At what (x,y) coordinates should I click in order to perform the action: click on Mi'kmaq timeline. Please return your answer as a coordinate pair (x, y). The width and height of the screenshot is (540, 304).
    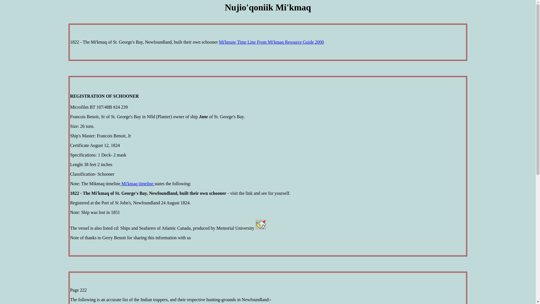
    Looking at the image, I should click on (138, 184).